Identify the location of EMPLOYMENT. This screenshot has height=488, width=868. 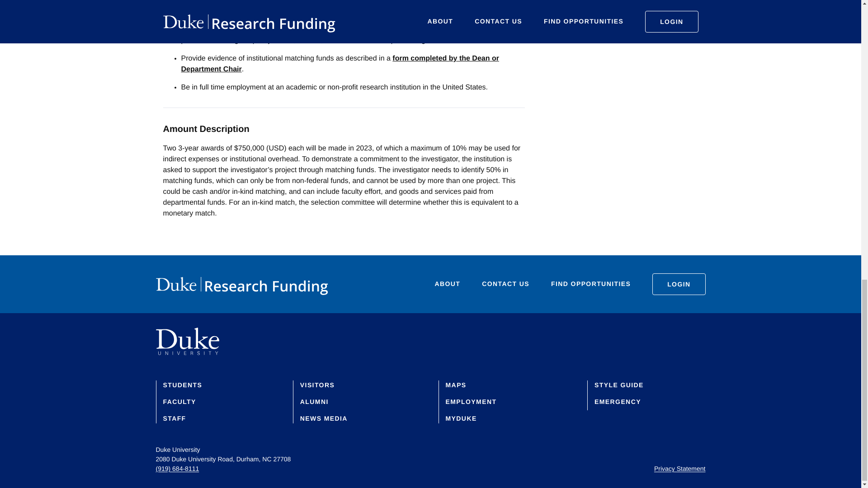
(471, 402).